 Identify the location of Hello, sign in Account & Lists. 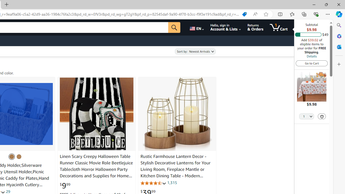
(225, 27).